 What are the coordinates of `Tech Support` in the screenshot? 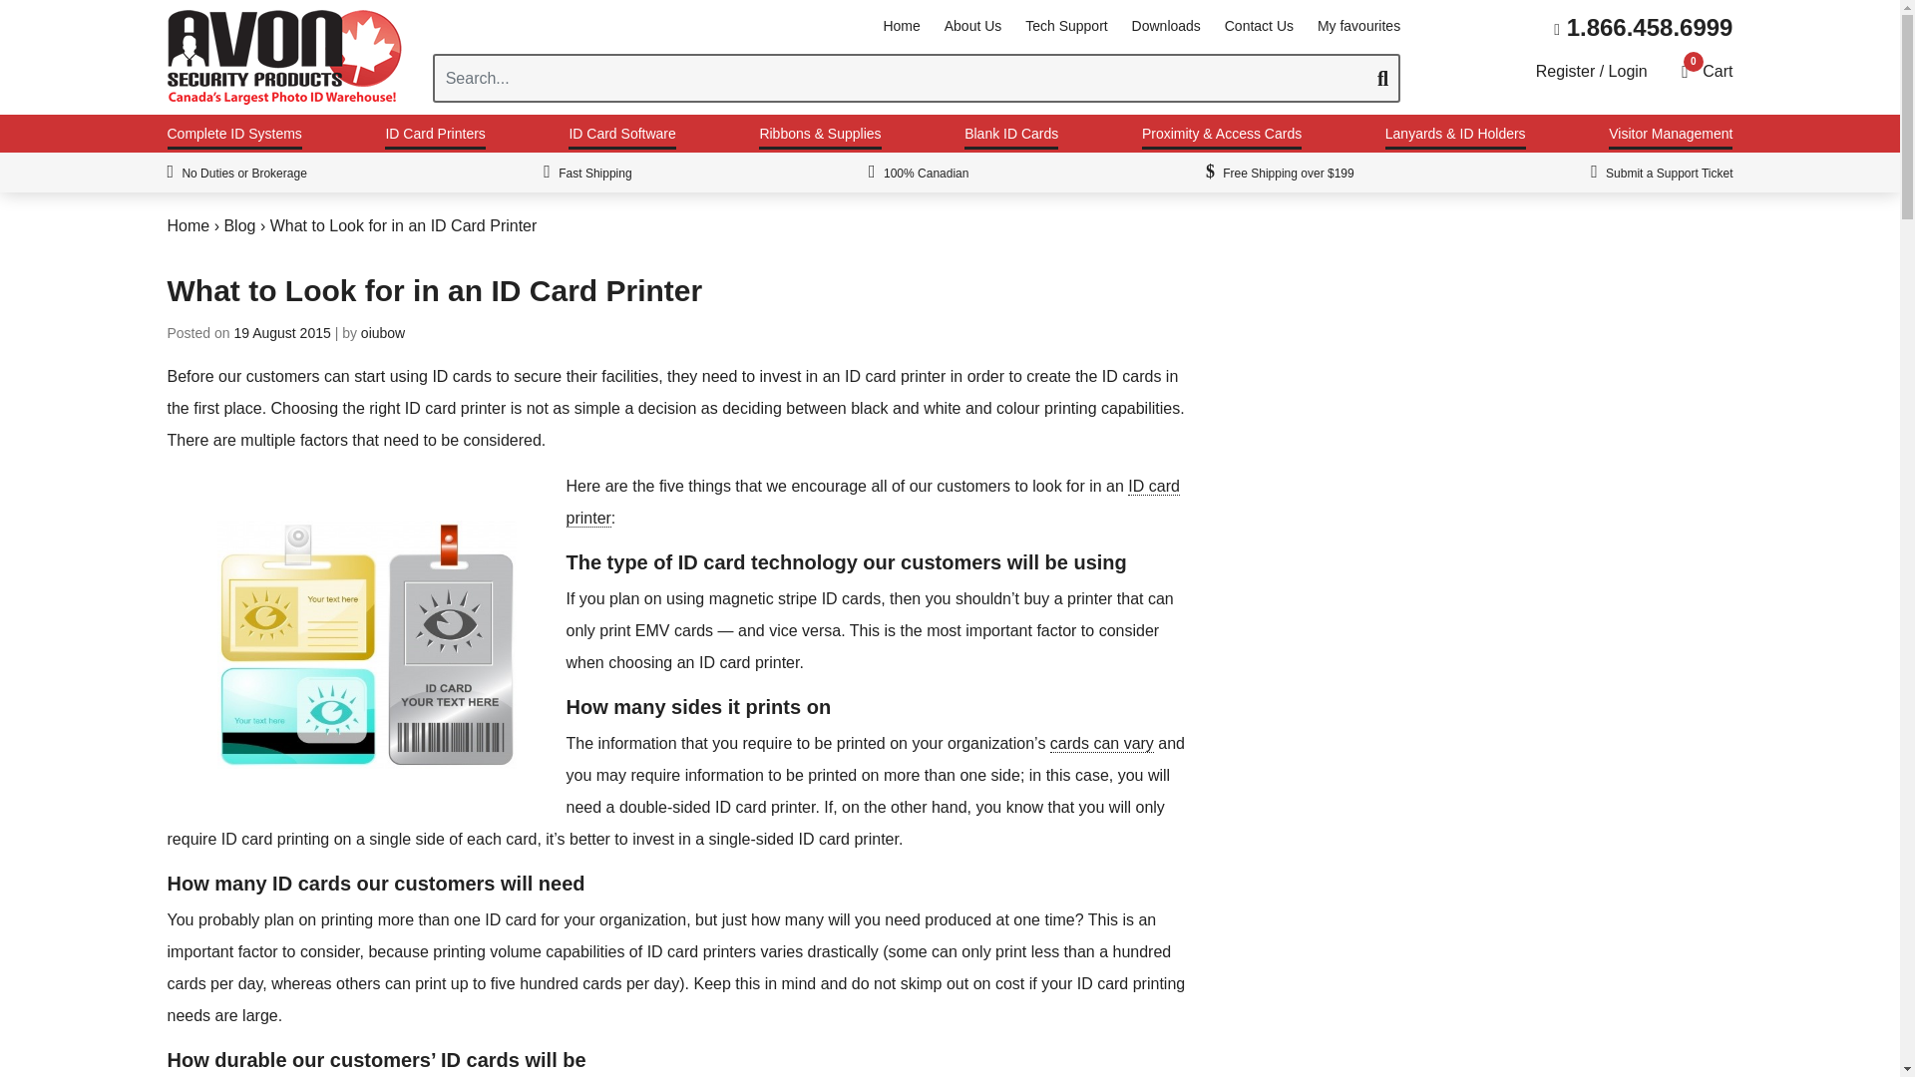 It's located at (1066, 26).